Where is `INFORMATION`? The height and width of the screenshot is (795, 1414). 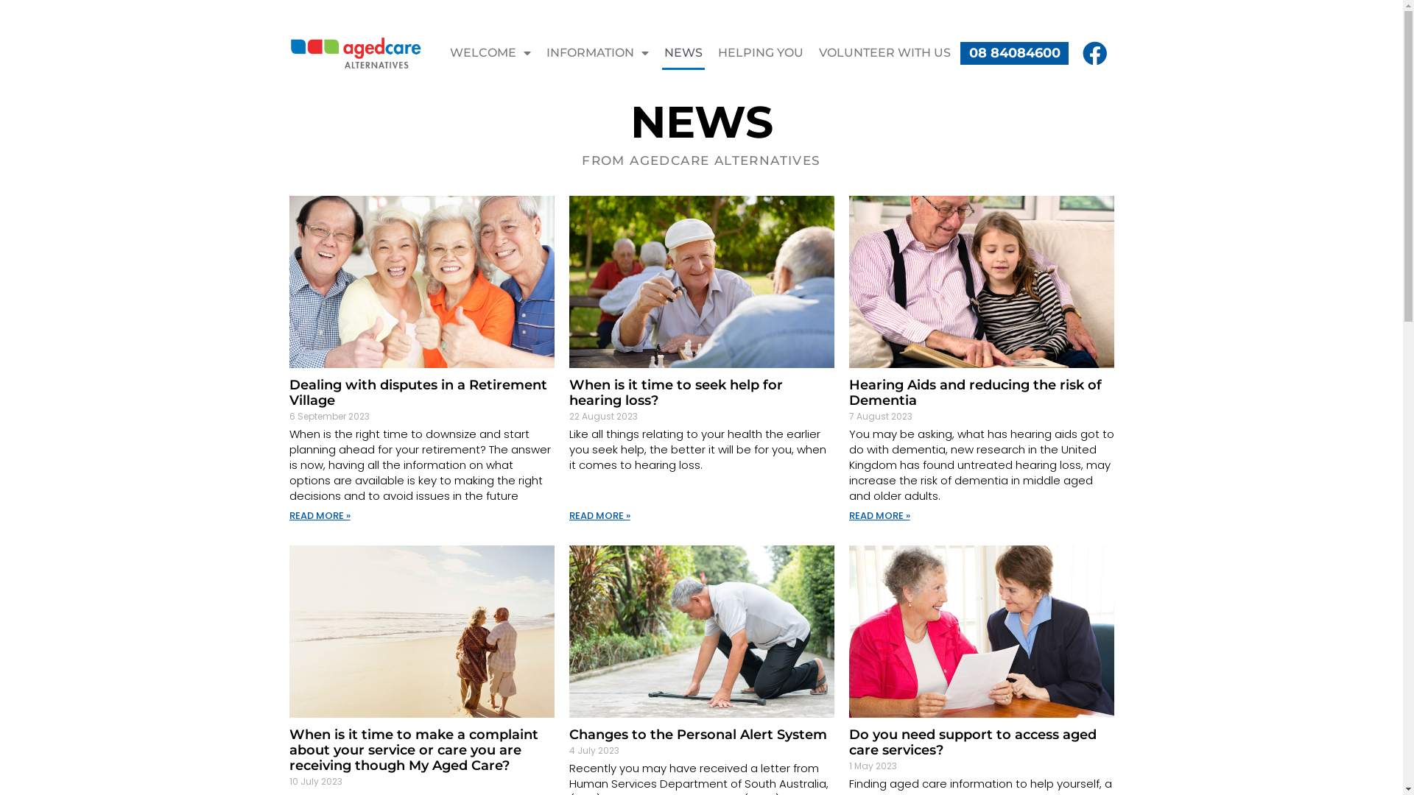 INFORMATION is located at coordinates (598, 53).